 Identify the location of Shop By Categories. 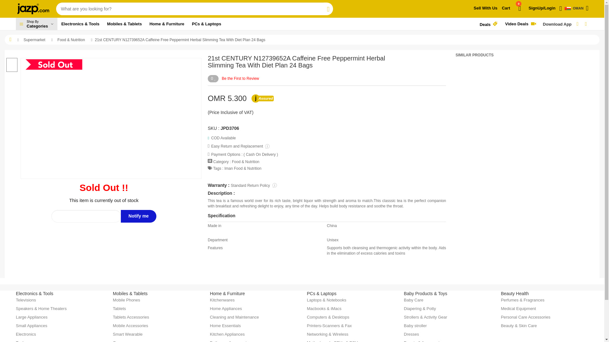
(36, 24).